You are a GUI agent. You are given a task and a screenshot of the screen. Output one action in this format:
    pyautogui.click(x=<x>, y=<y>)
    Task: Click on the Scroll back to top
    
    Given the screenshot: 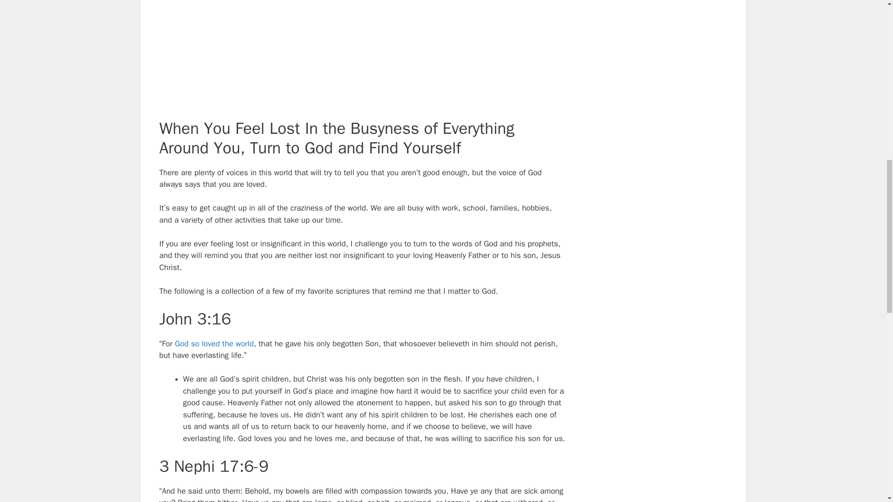 What is the action you would take?
    pyautogui.click(x=863, y=441)
    